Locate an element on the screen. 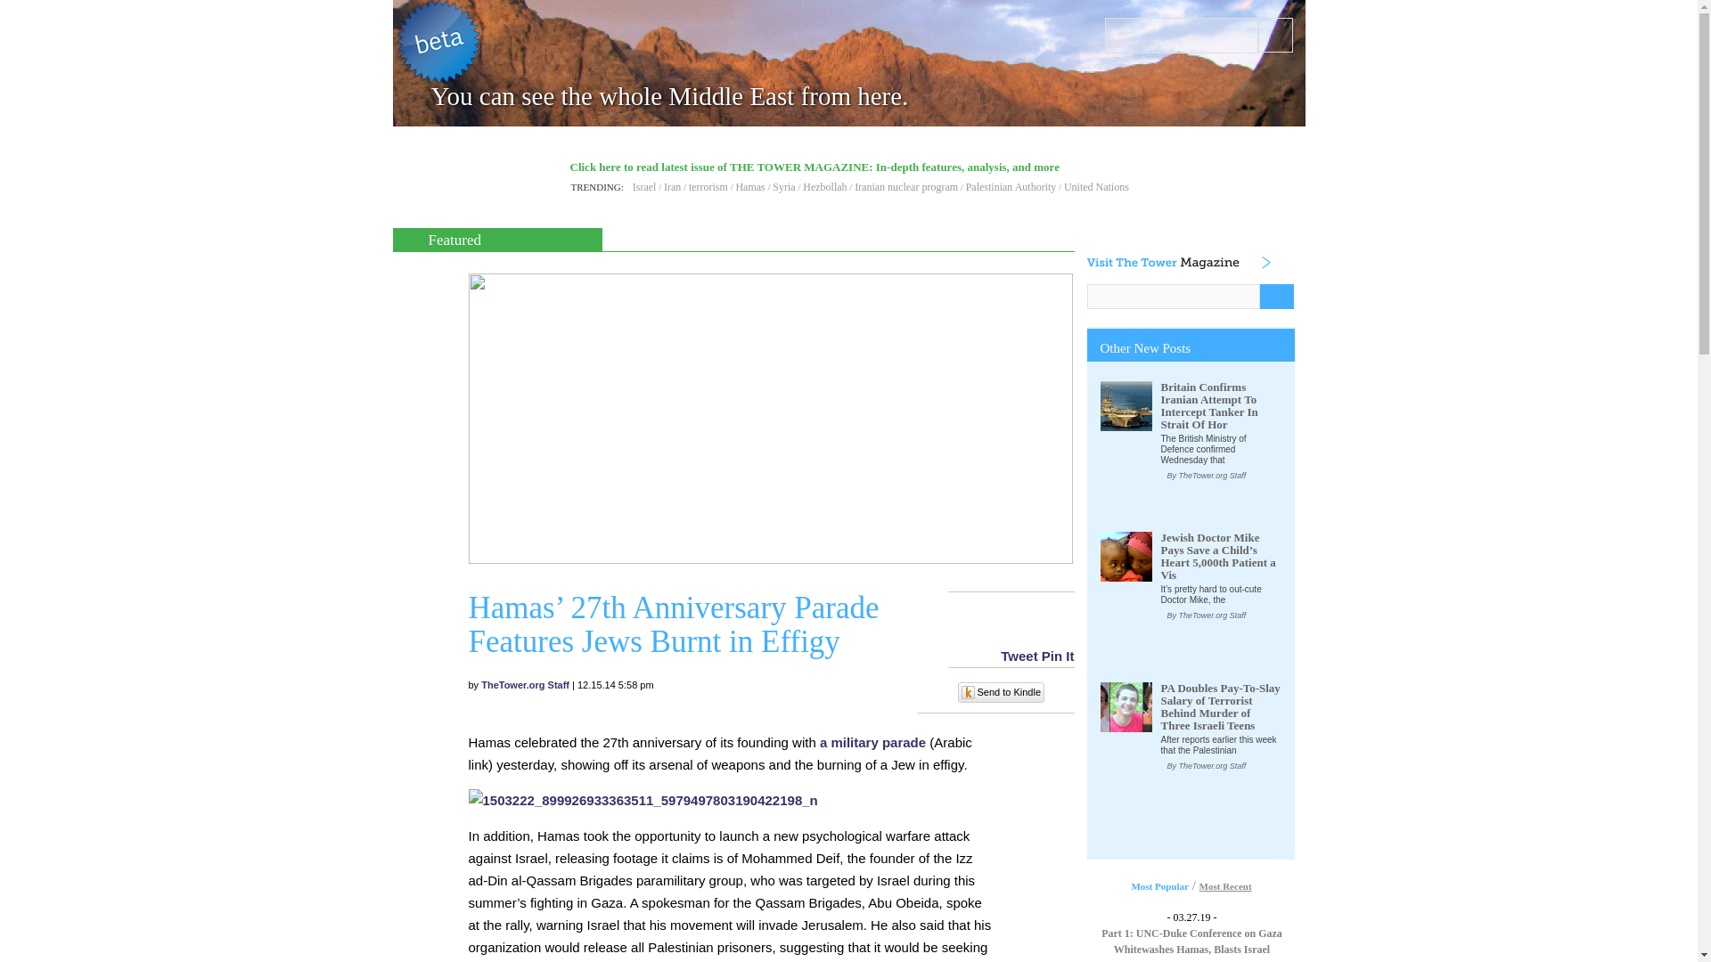  Hamas is located at coordinates (750, 187).